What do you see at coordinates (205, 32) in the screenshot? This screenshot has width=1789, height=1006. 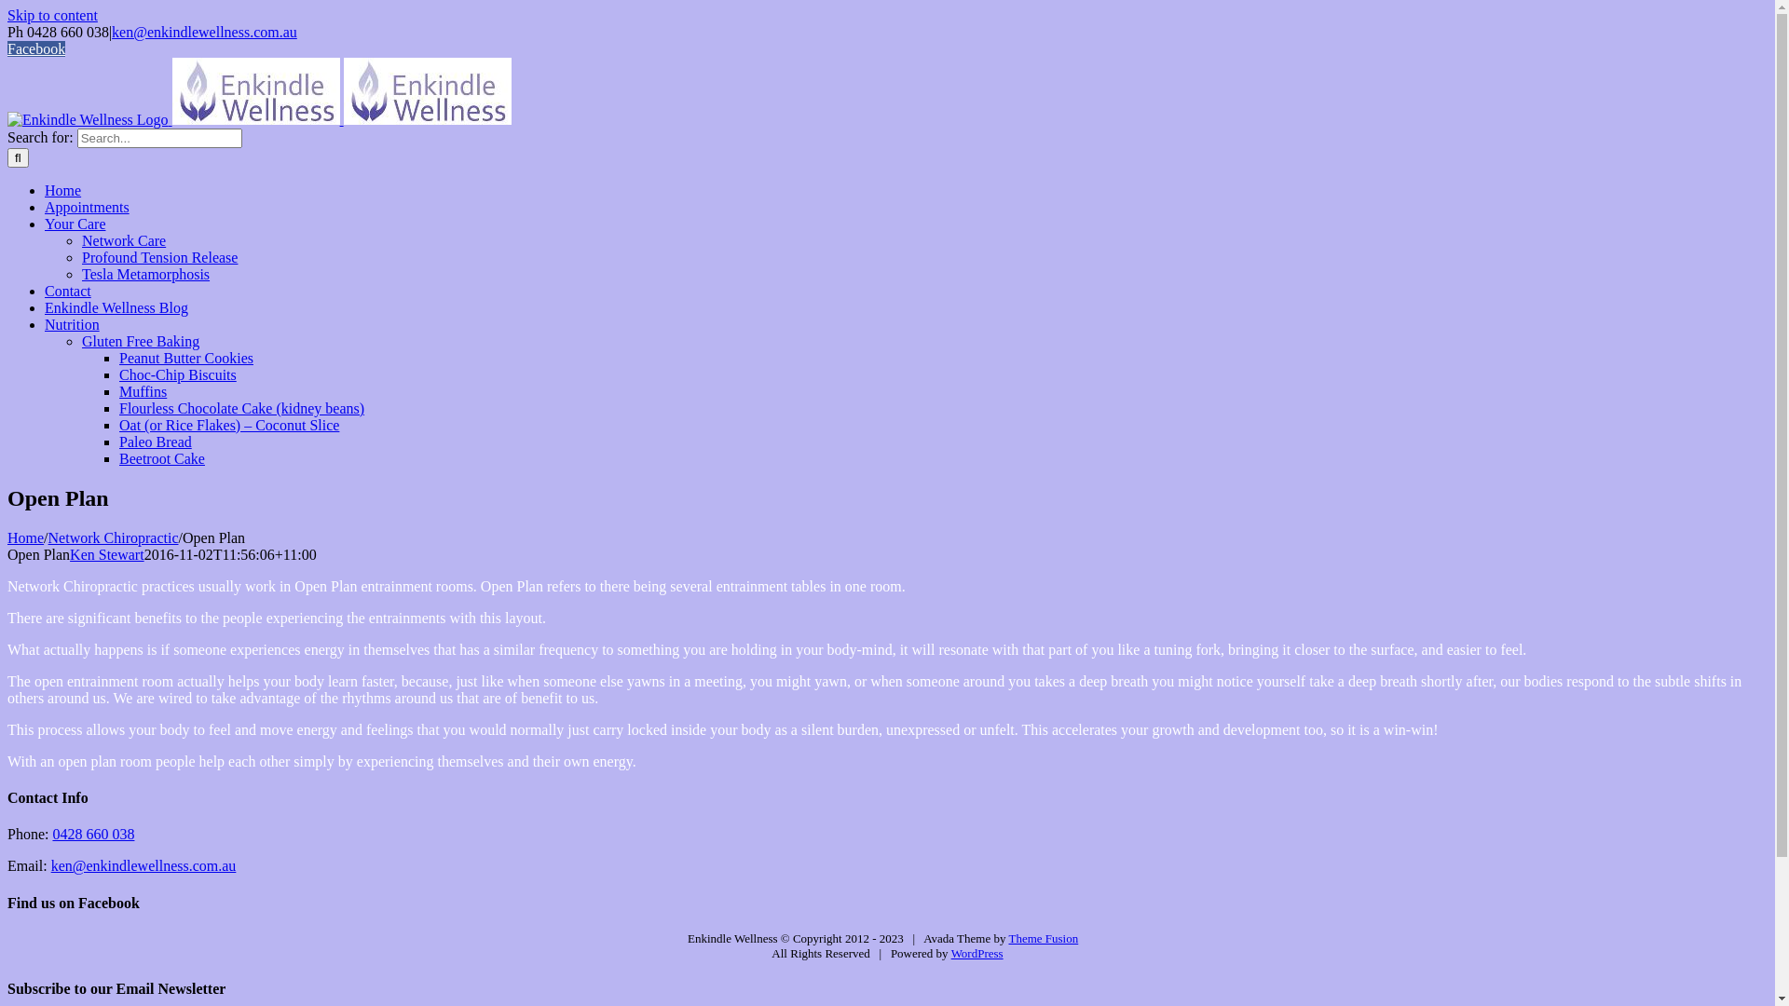 I see `ken@enkindlewellness.com.au` at bounding box center [205, 32].